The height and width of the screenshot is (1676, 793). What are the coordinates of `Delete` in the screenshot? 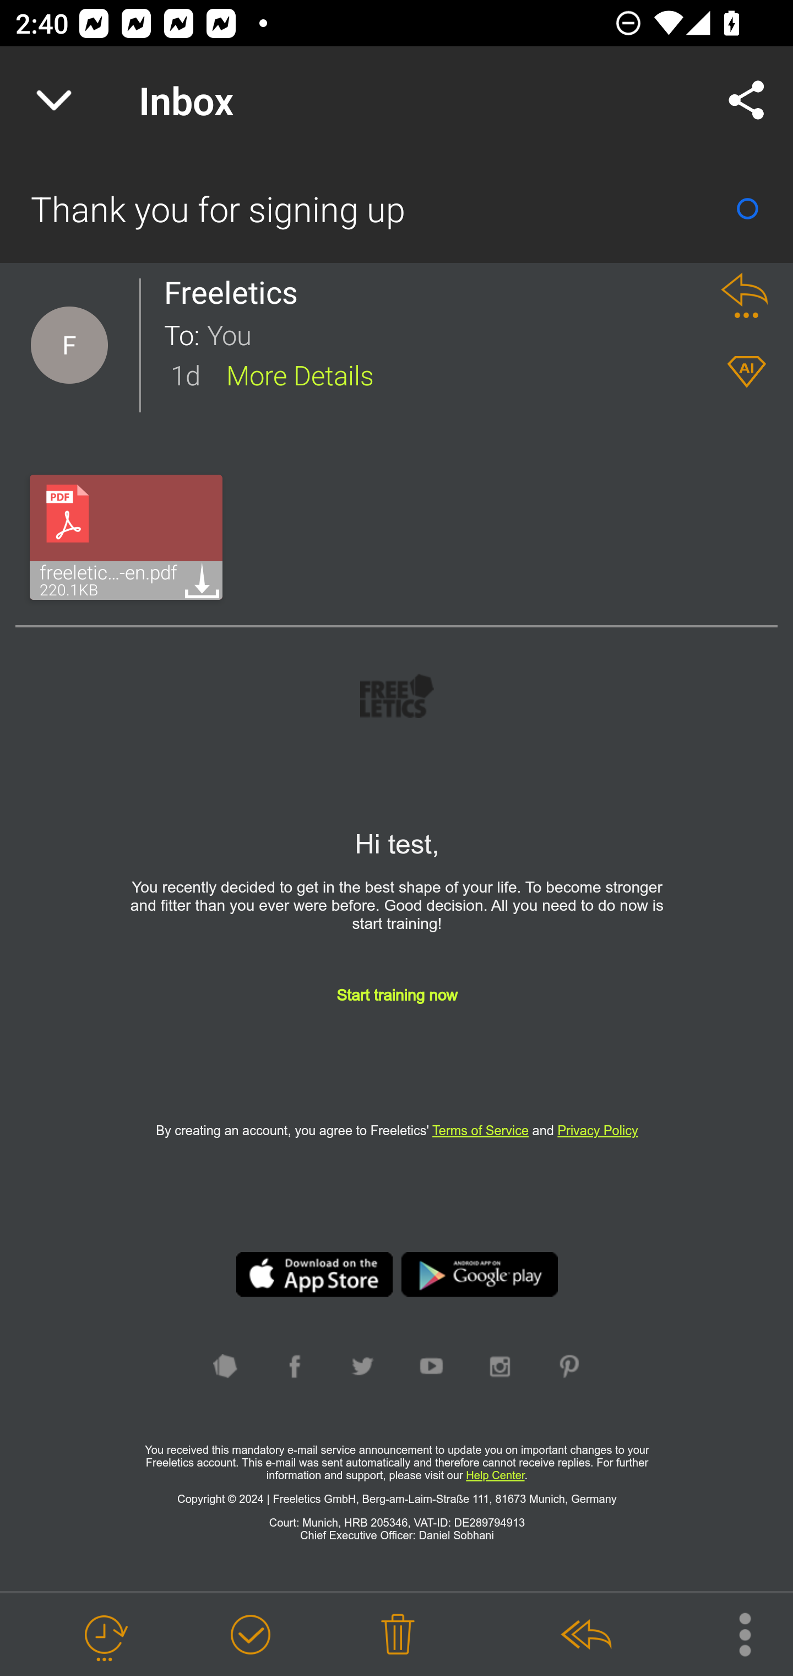 It's located at (398, 1635).